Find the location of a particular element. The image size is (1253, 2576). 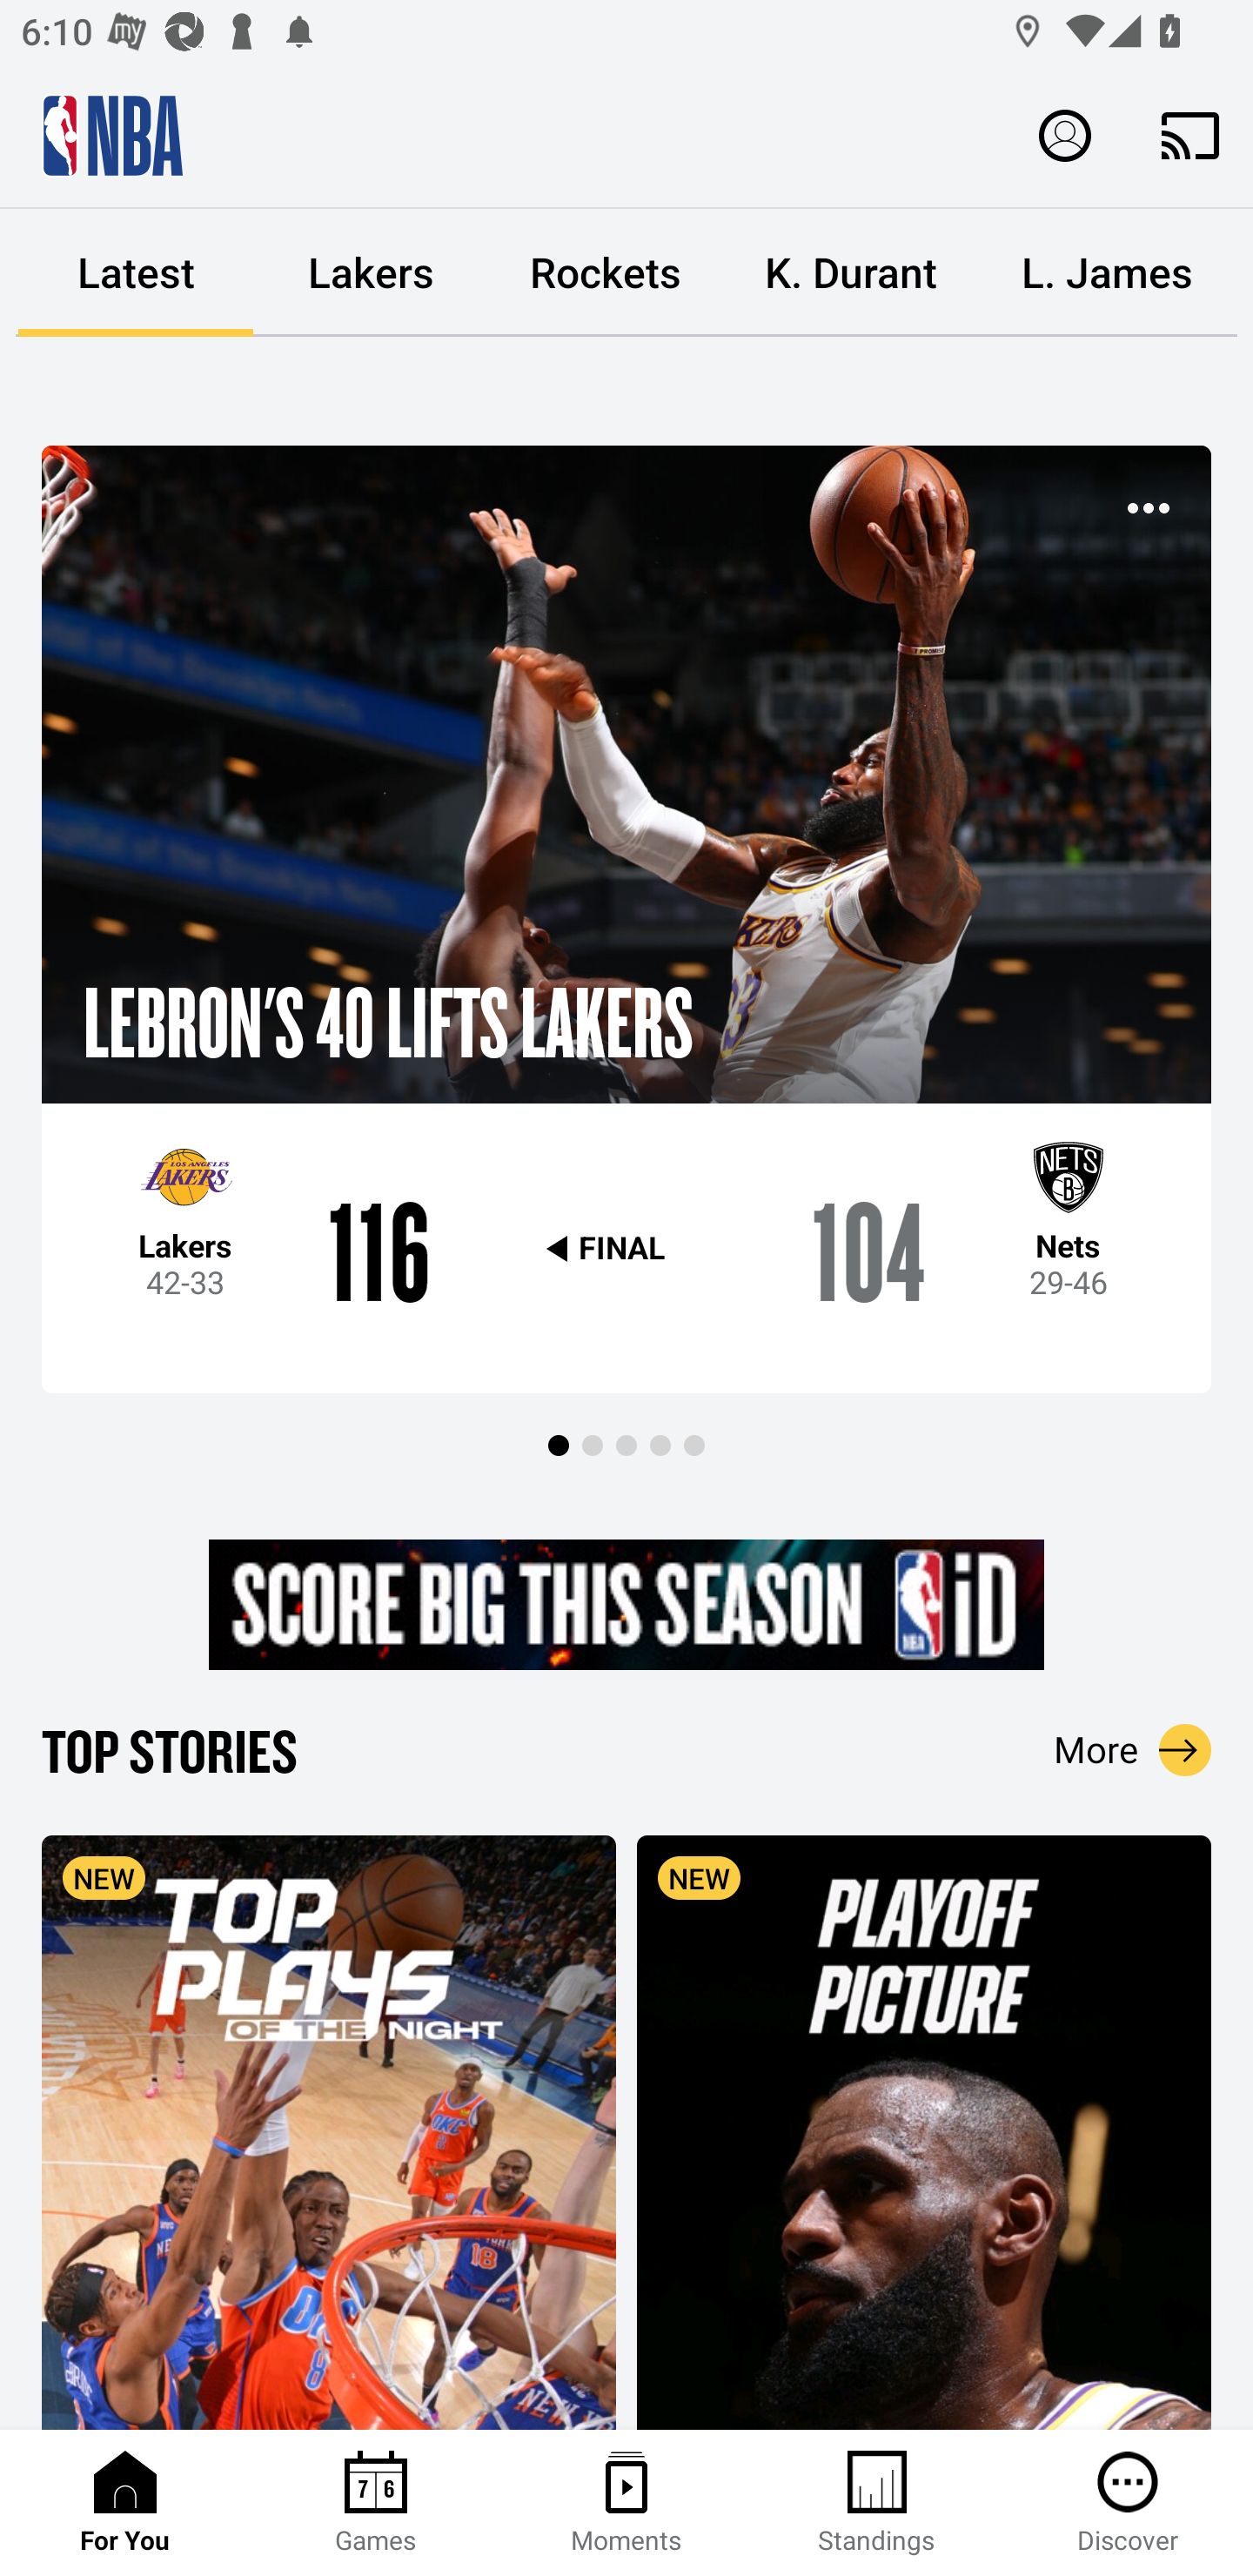

Standings is located at coordinates (877, 2503).